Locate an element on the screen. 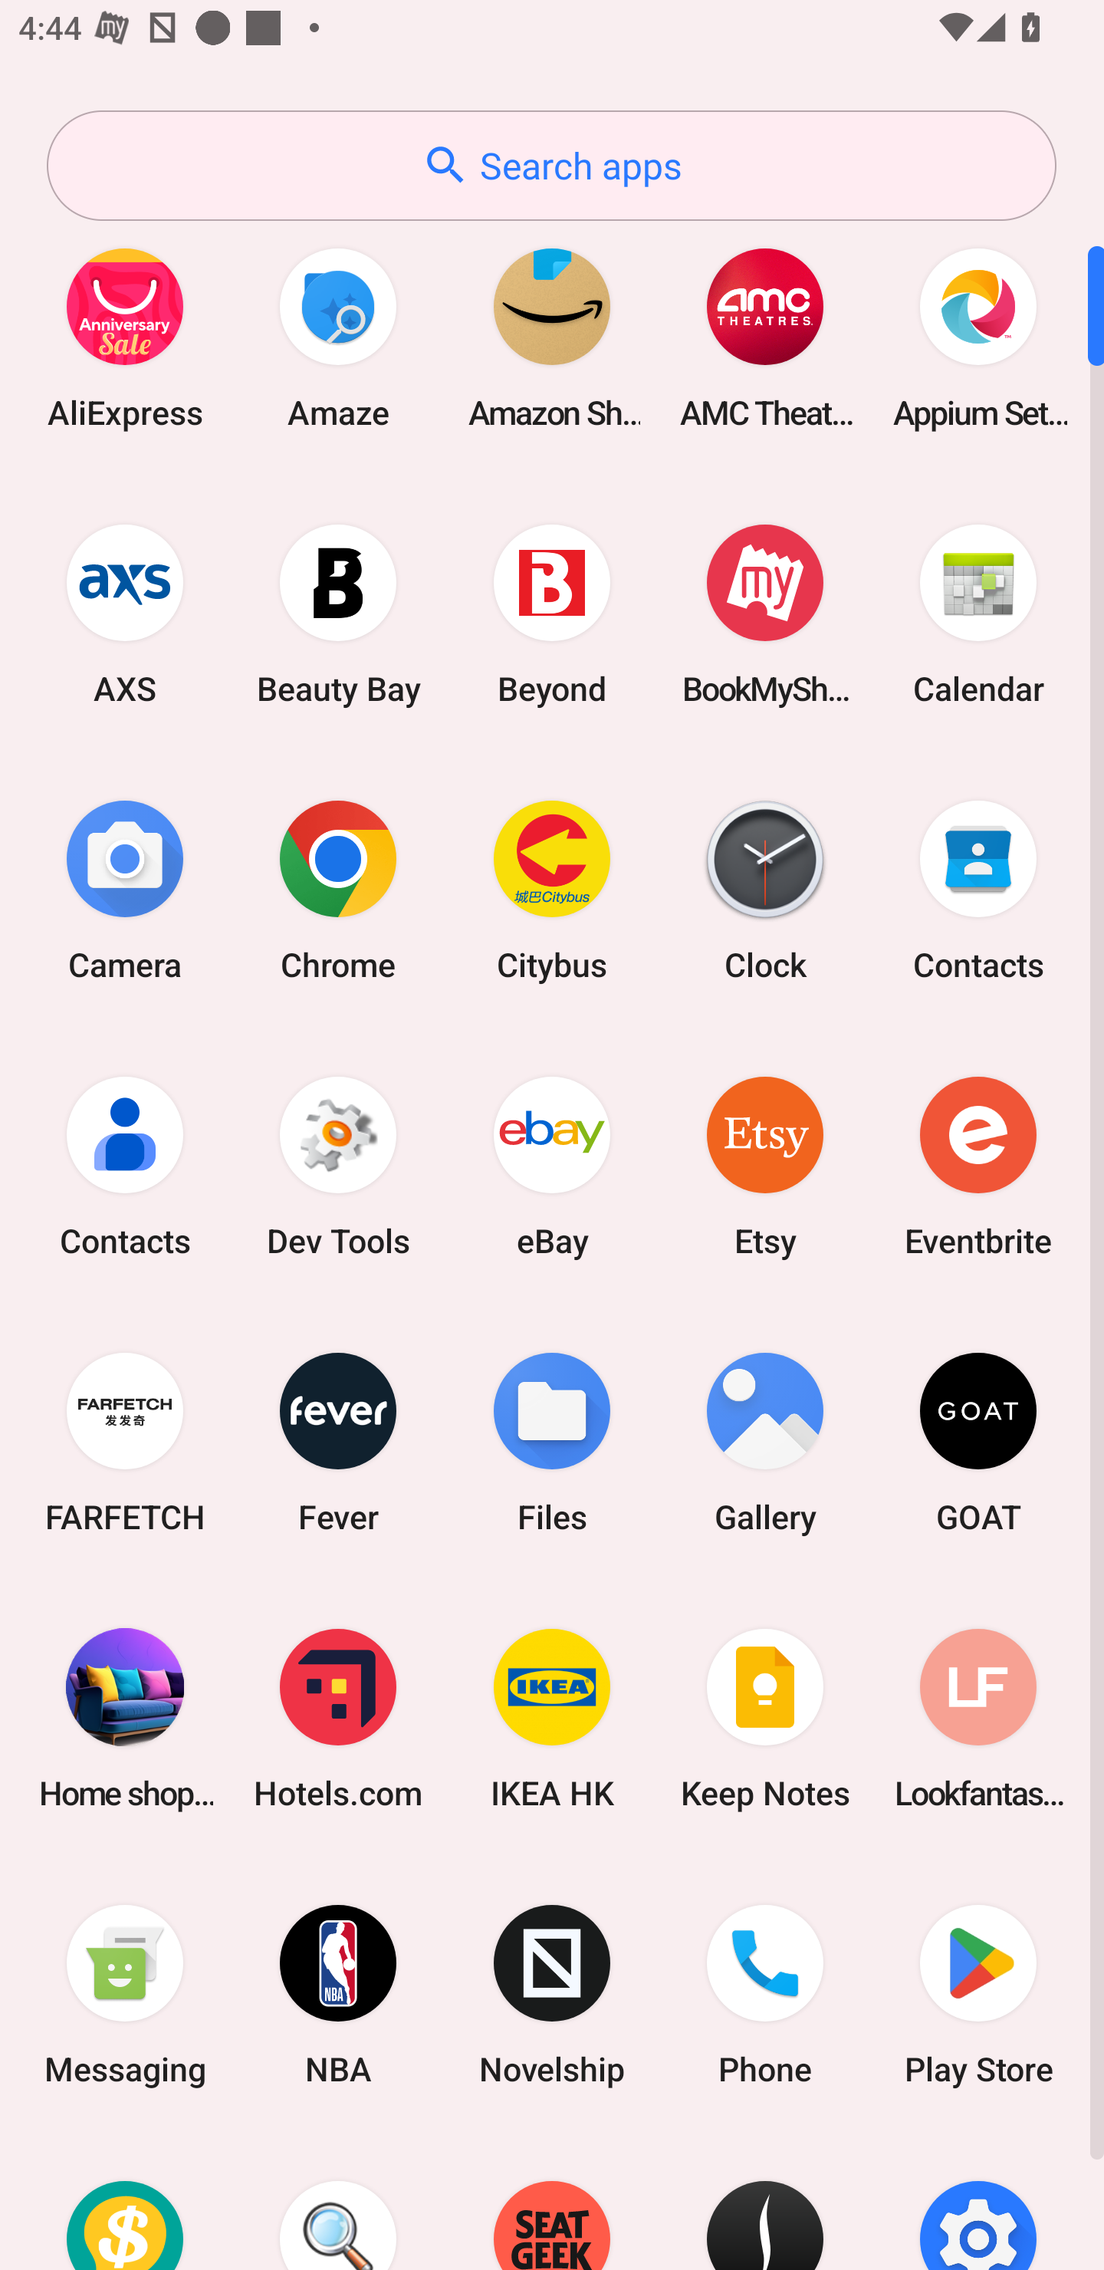 The height and width of the screenshot is (2270, 1104). Eventbrite is located at coordinates (978, 1166).